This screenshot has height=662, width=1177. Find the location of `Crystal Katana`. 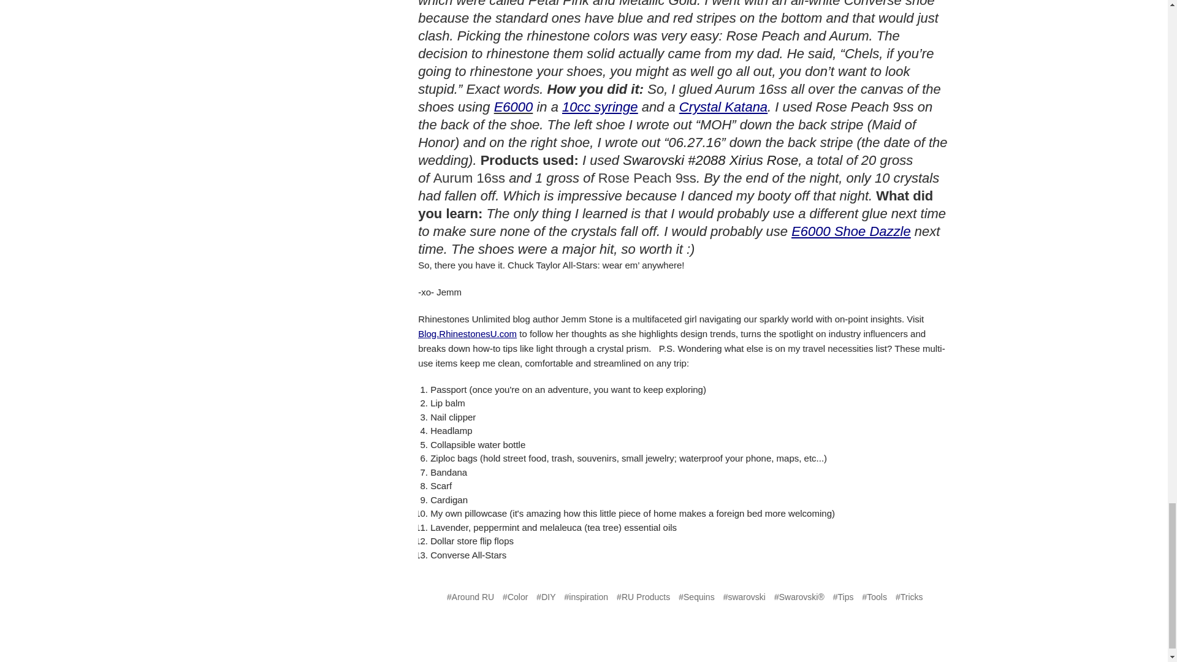

Crystal Katana is located at coordinates (723, 107).